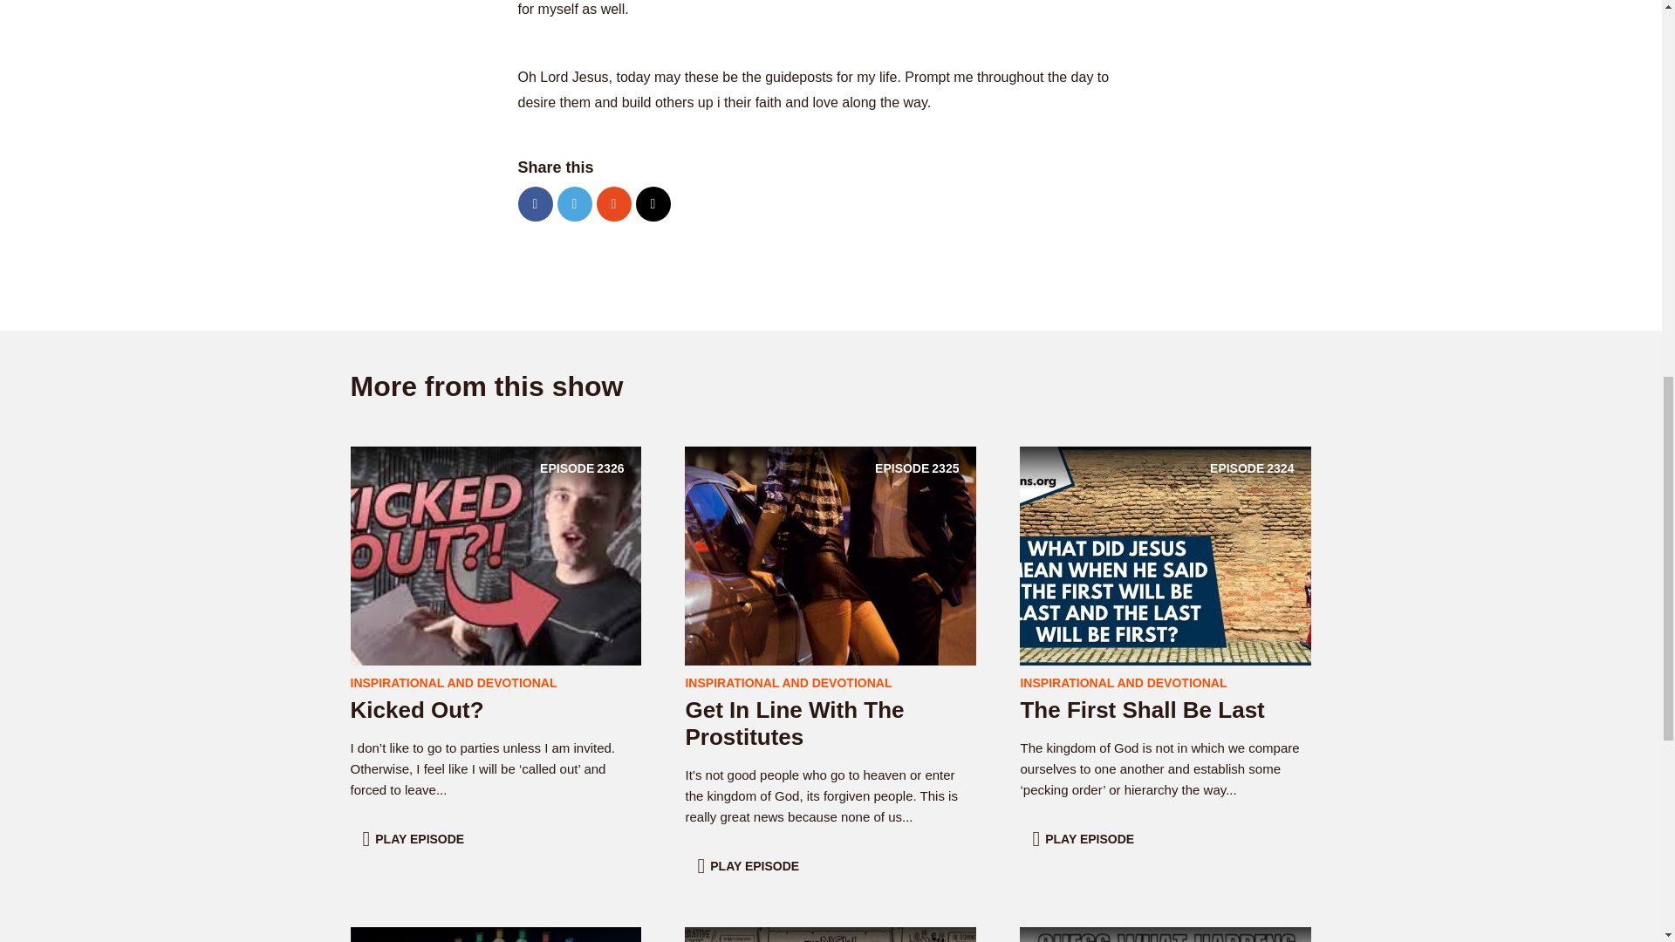 The image size is (1675, 942). Describe the element at coordinates (831, 555) in the screenshot. I see `The First Shall Be Last` at that location.